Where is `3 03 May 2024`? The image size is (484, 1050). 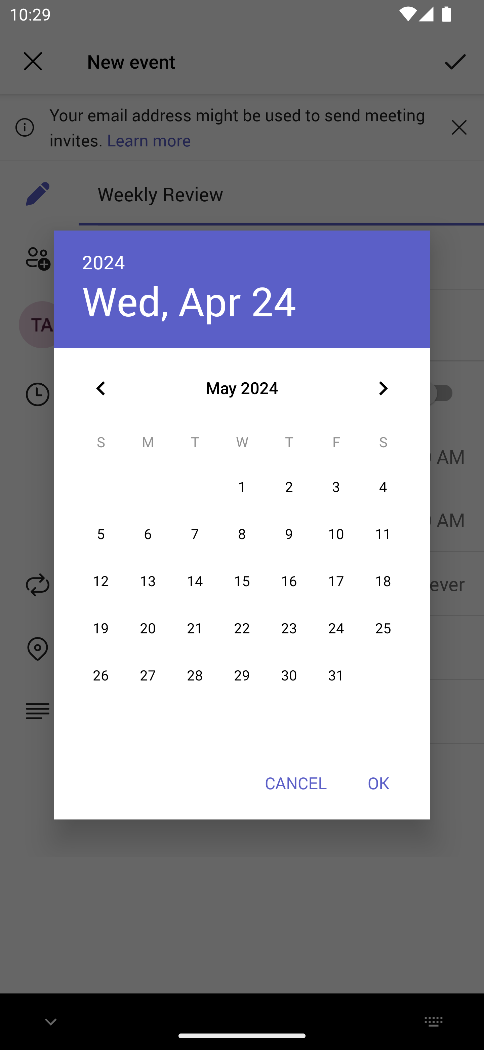 3 03 May 2024 is located at coordinates (336, 488).